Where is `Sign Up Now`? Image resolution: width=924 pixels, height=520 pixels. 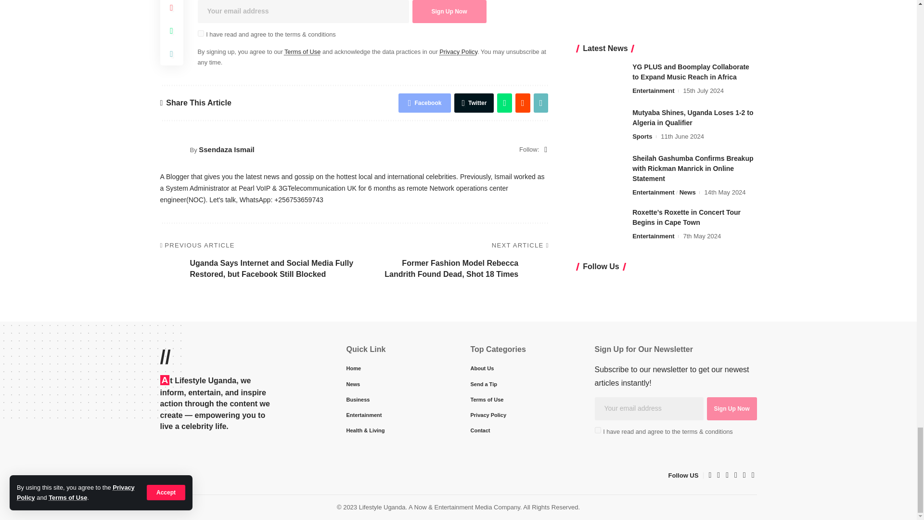
Sign Up Now is located at coordinates (731, 408).